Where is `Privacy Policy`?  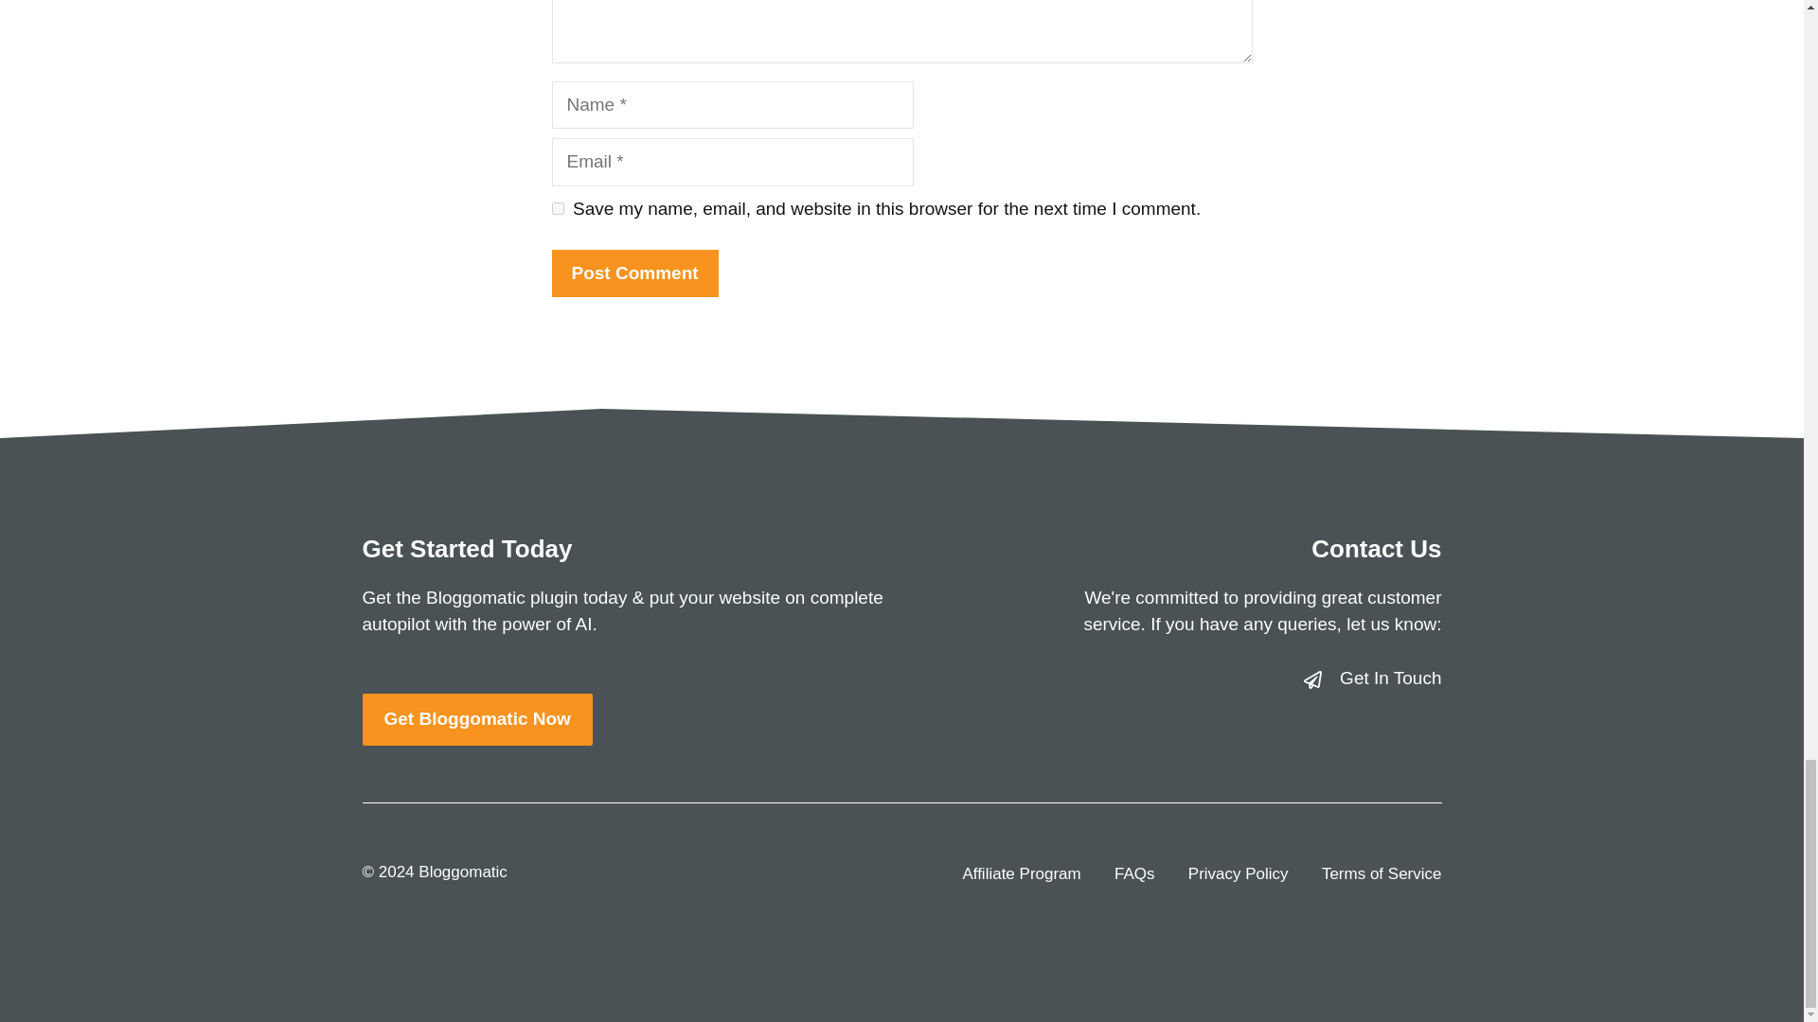 Privacy Policy is located at coordinates (1239, 874).